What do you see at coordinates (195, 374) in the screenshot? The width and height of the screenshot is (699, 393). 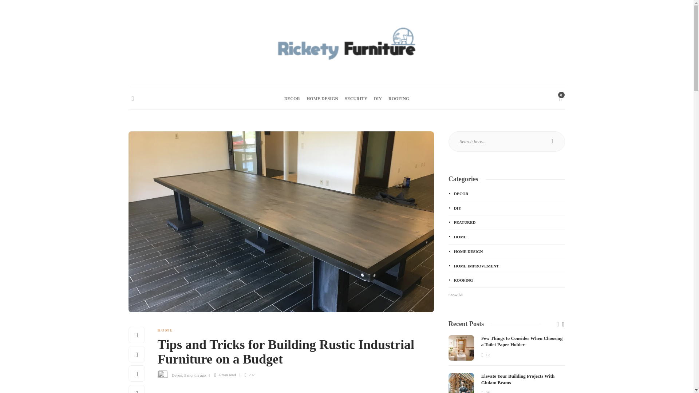 I see `5 months ago` at bounding box center [195, 374].